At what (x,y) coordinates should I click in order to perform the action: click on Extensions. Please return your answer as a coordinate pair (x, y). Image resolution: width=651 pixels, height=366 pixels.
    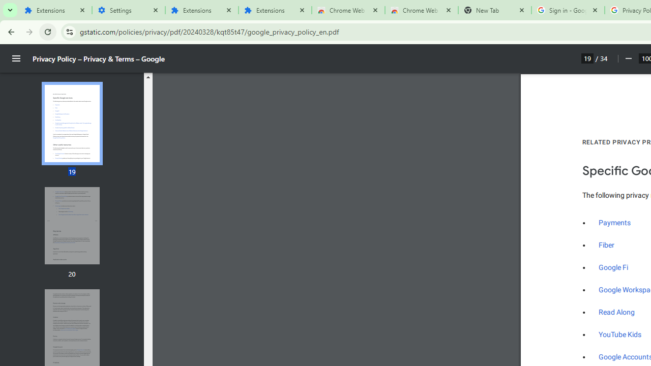
    Looking at the image, I should click on (348, 10).